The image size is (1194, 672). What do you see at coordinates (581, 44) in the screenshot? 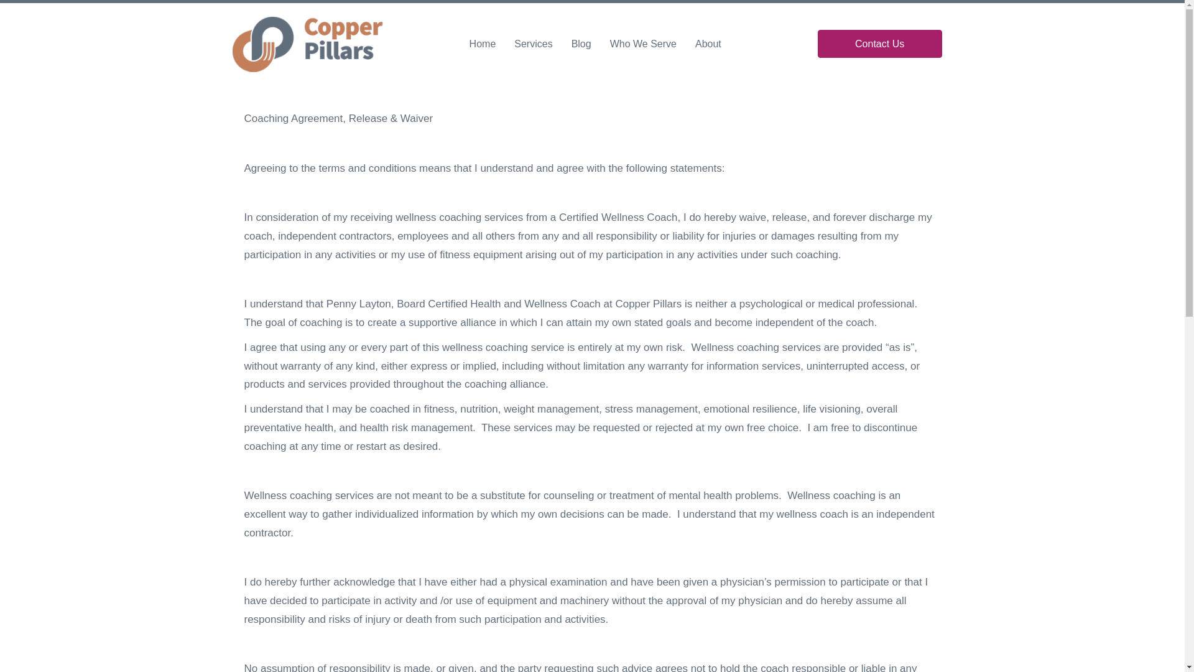
I see `Blog` at bounding box center [581, 44].